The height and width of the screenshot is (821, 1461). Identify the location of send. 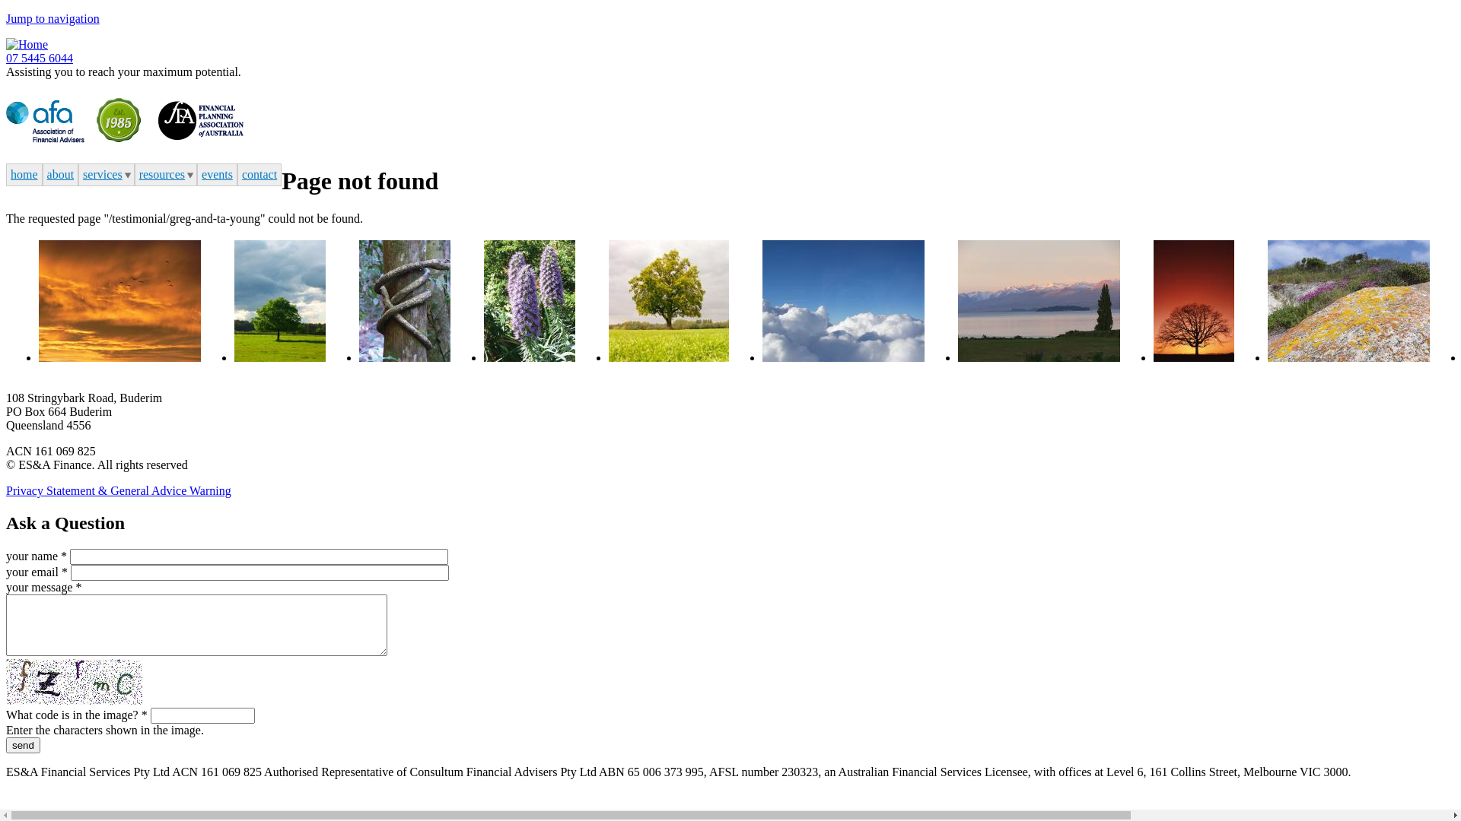
(23, 745).